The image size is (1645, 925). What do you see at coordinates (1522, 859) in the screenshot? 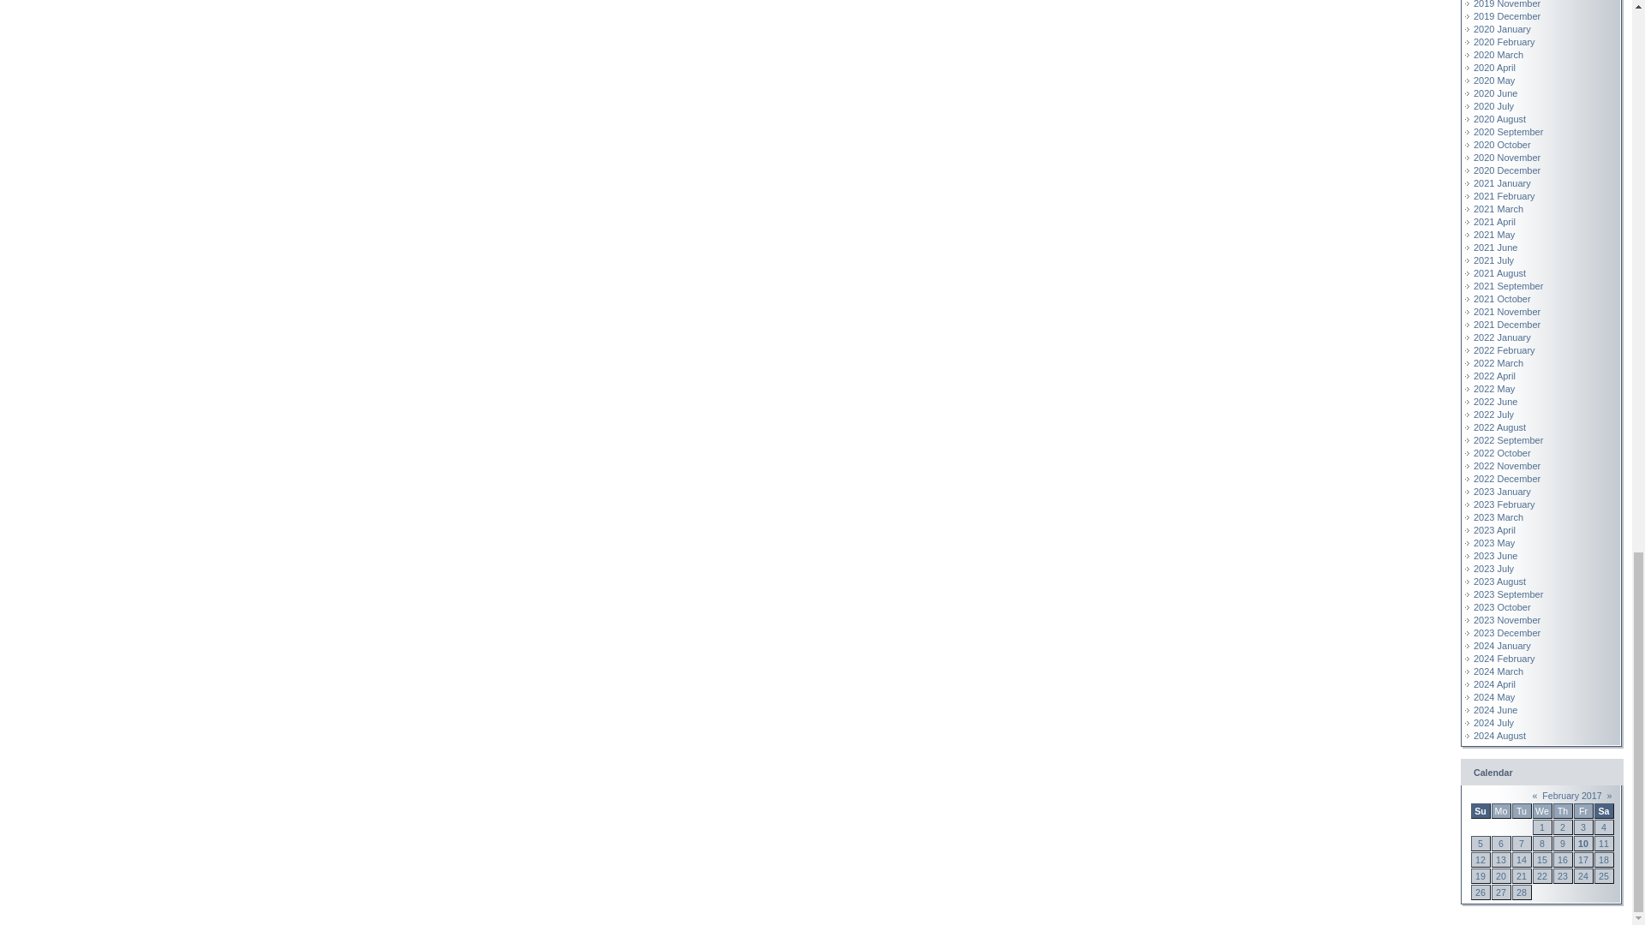
I see `5 Messages` at bounding box center [1522, 859].